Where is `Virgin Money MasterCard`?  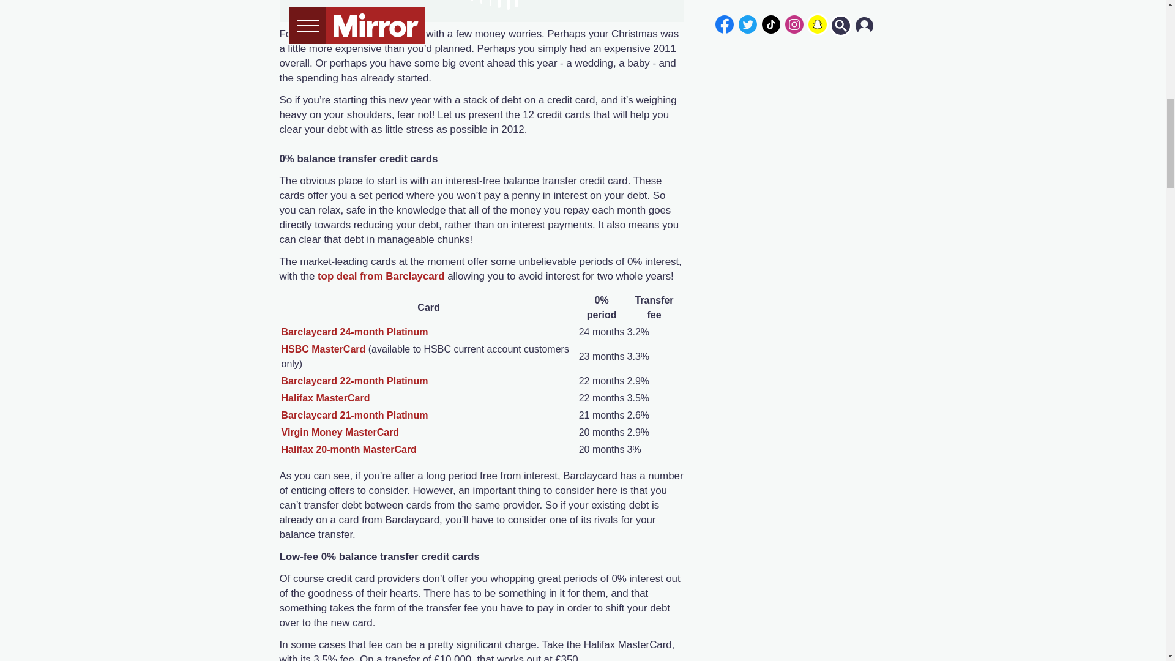
Virgin Money MasterCard is located at coordinates (340, 432).